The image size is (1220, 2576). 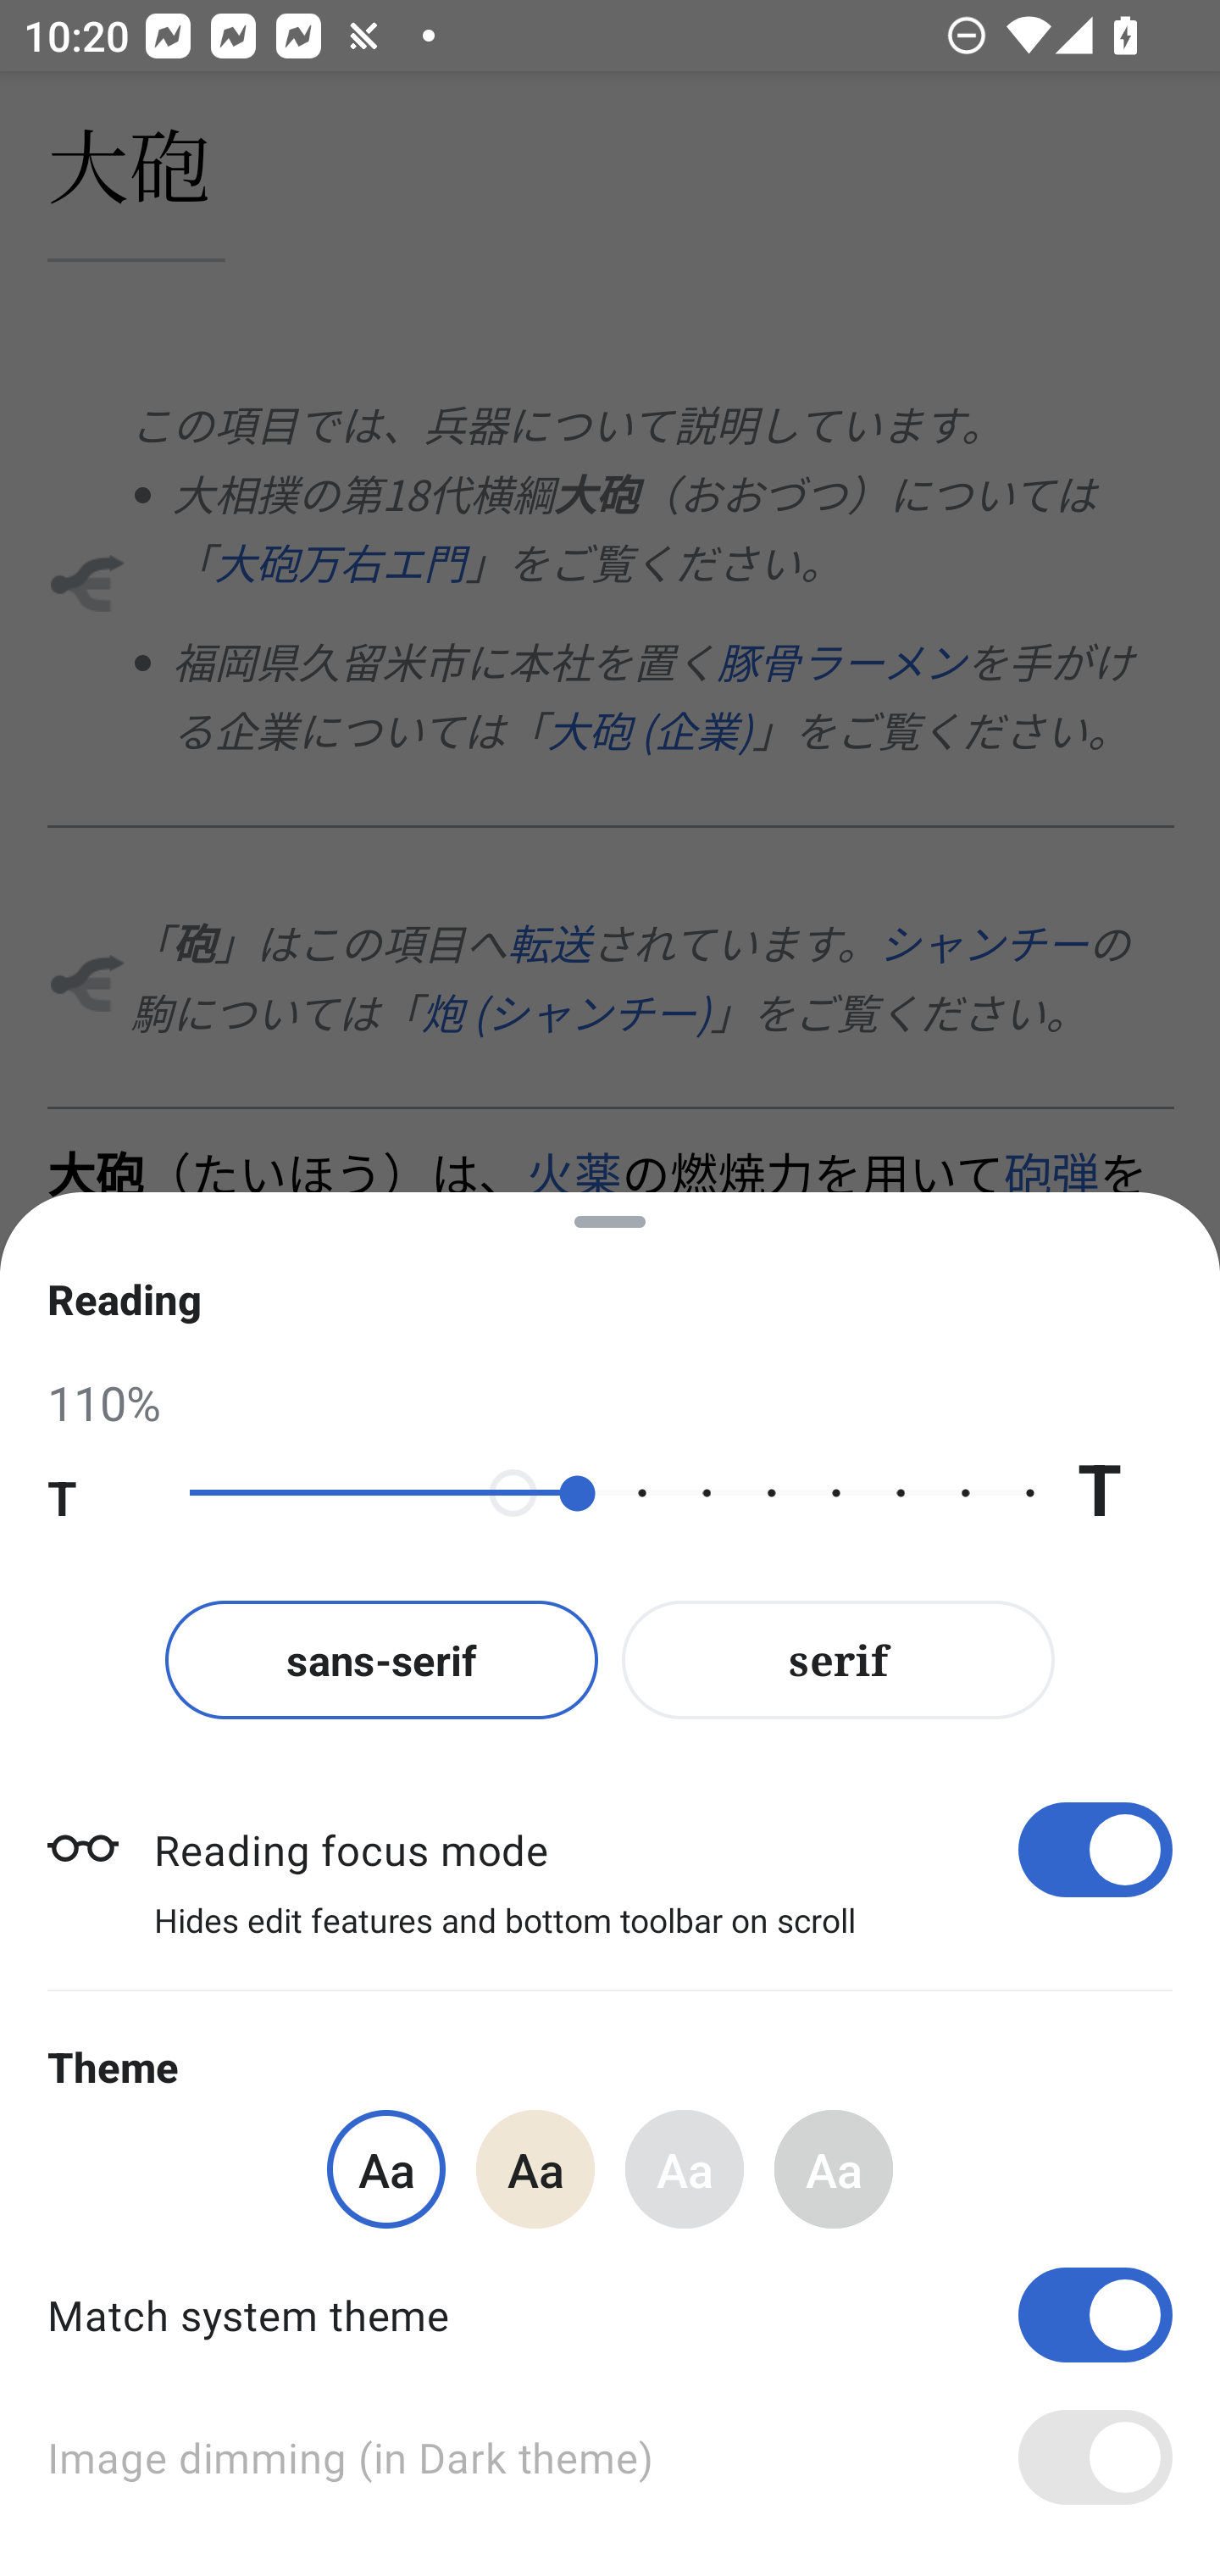 I want to click on sans-serif, so click(x=381, y=1659).